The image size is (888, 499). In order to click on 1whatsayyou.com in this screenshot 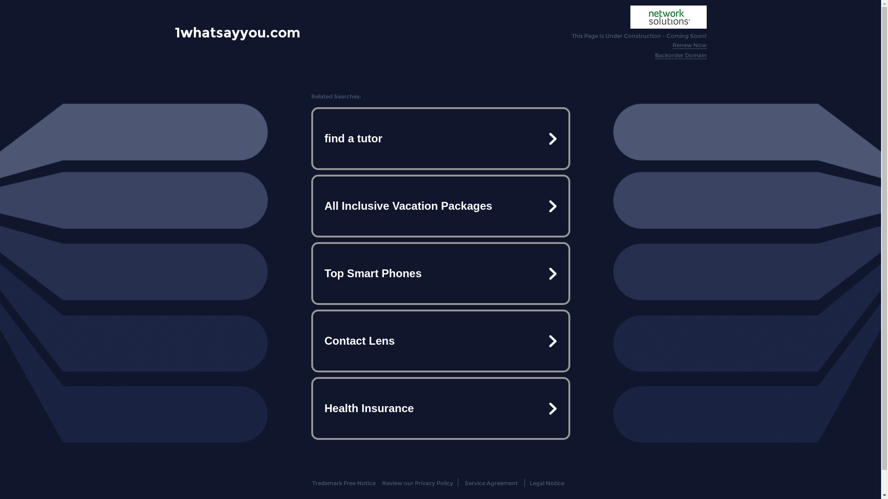, I will do `click(238, 32)`.